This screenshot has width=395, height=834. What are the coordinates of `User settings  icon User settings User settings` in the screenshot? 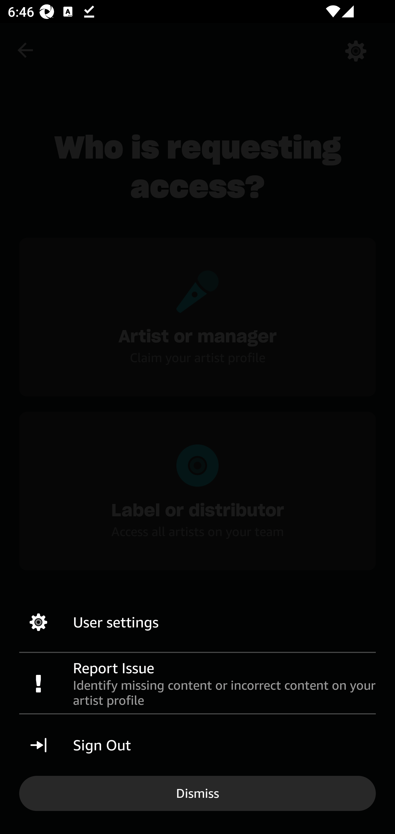 It's located at (198, 622).